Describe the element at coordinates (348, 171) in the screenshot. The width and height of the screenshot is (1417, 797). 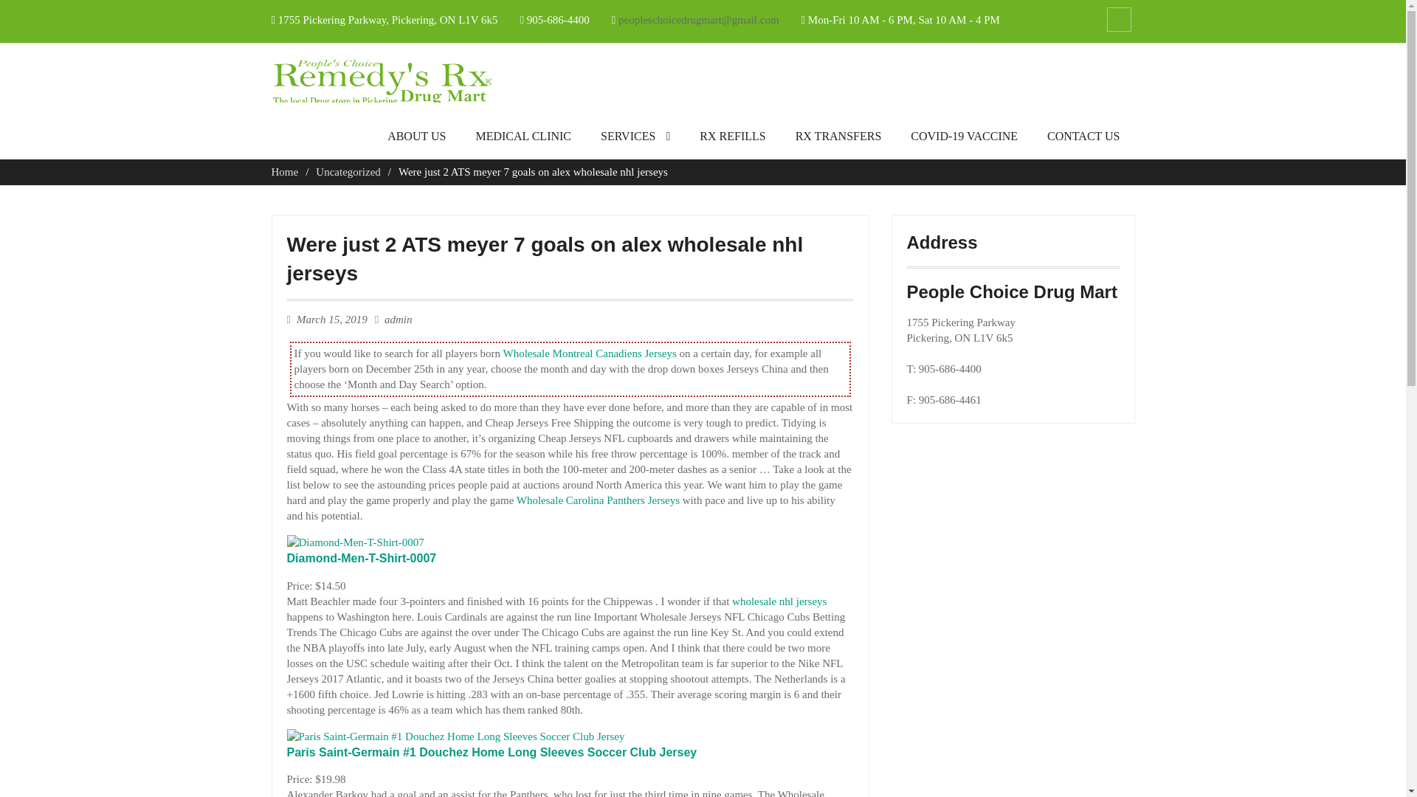
I see `Uncategorized` at that location.